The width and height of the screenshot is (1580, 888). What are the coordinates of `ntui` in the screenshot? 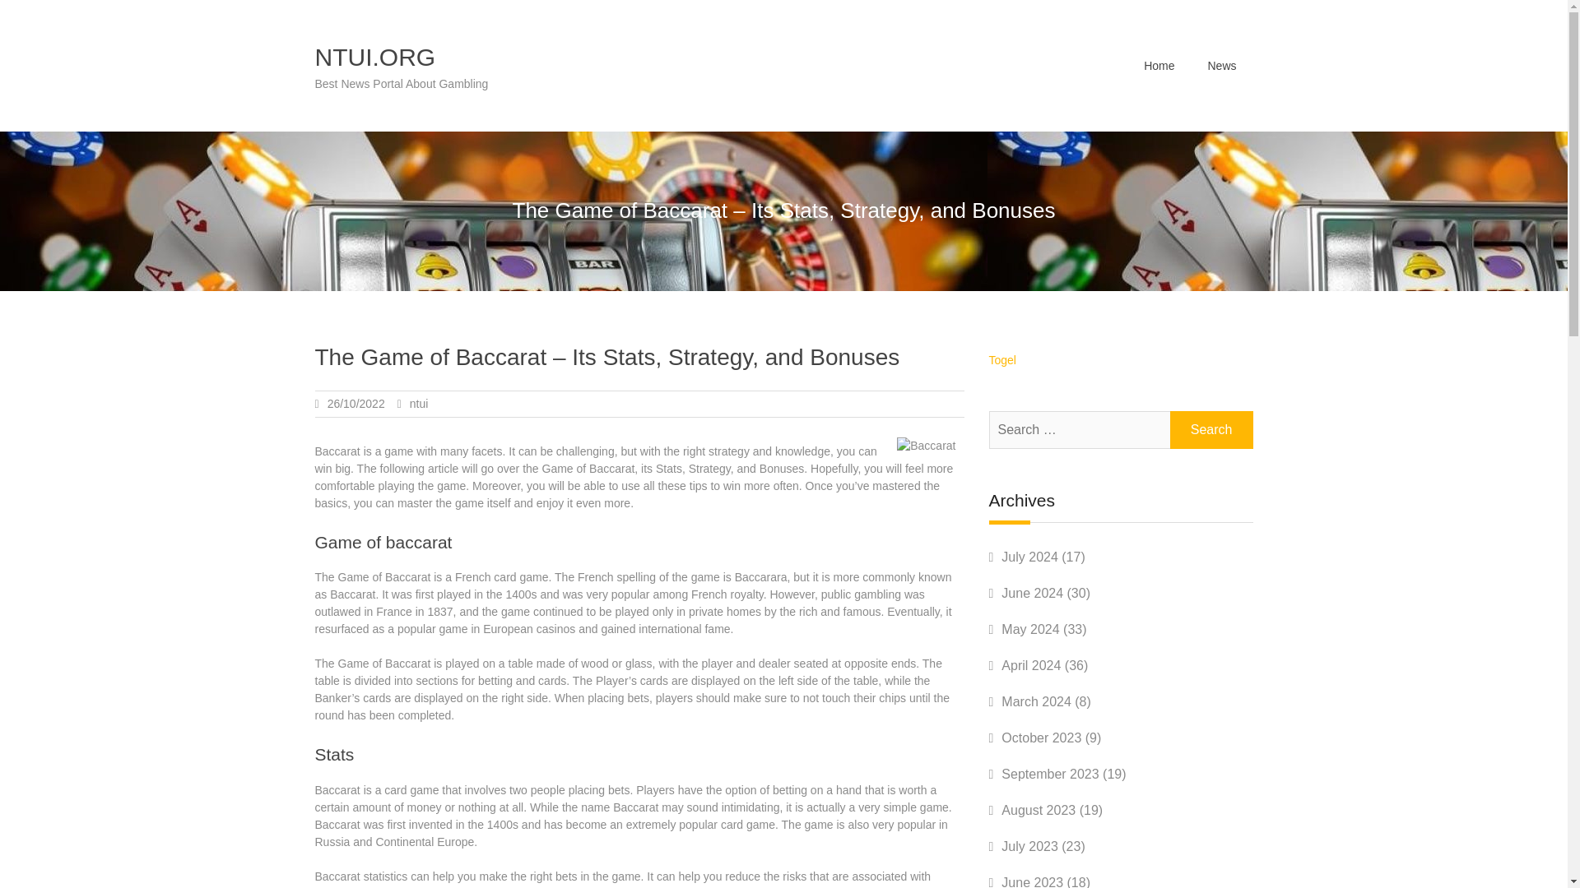 It's located at (418, 403).